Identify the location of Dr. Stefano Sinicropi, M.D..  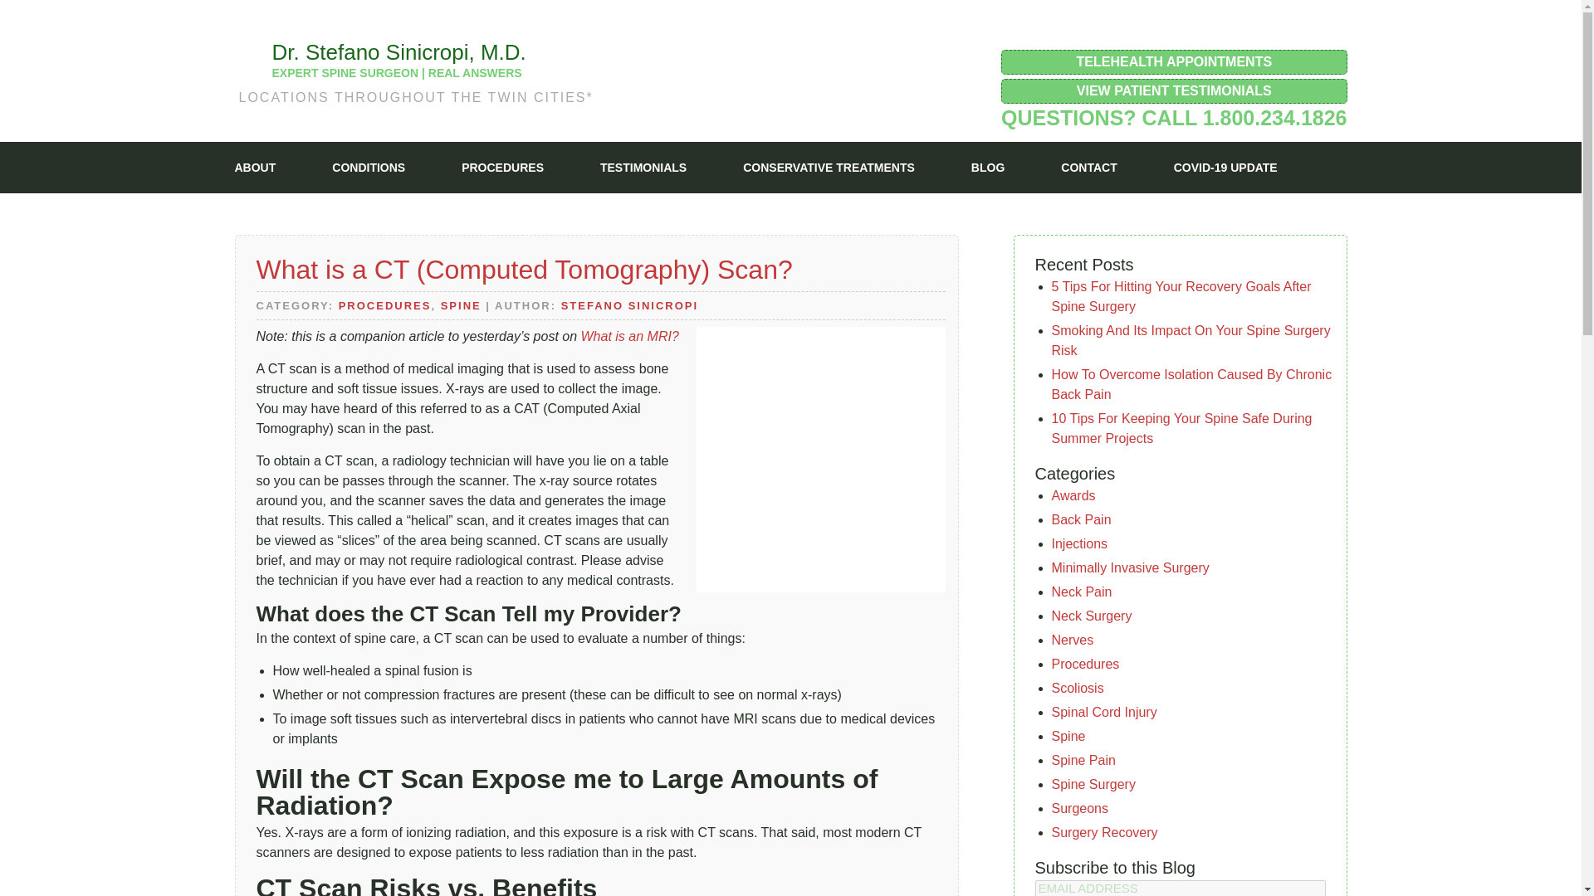
(398, 51).